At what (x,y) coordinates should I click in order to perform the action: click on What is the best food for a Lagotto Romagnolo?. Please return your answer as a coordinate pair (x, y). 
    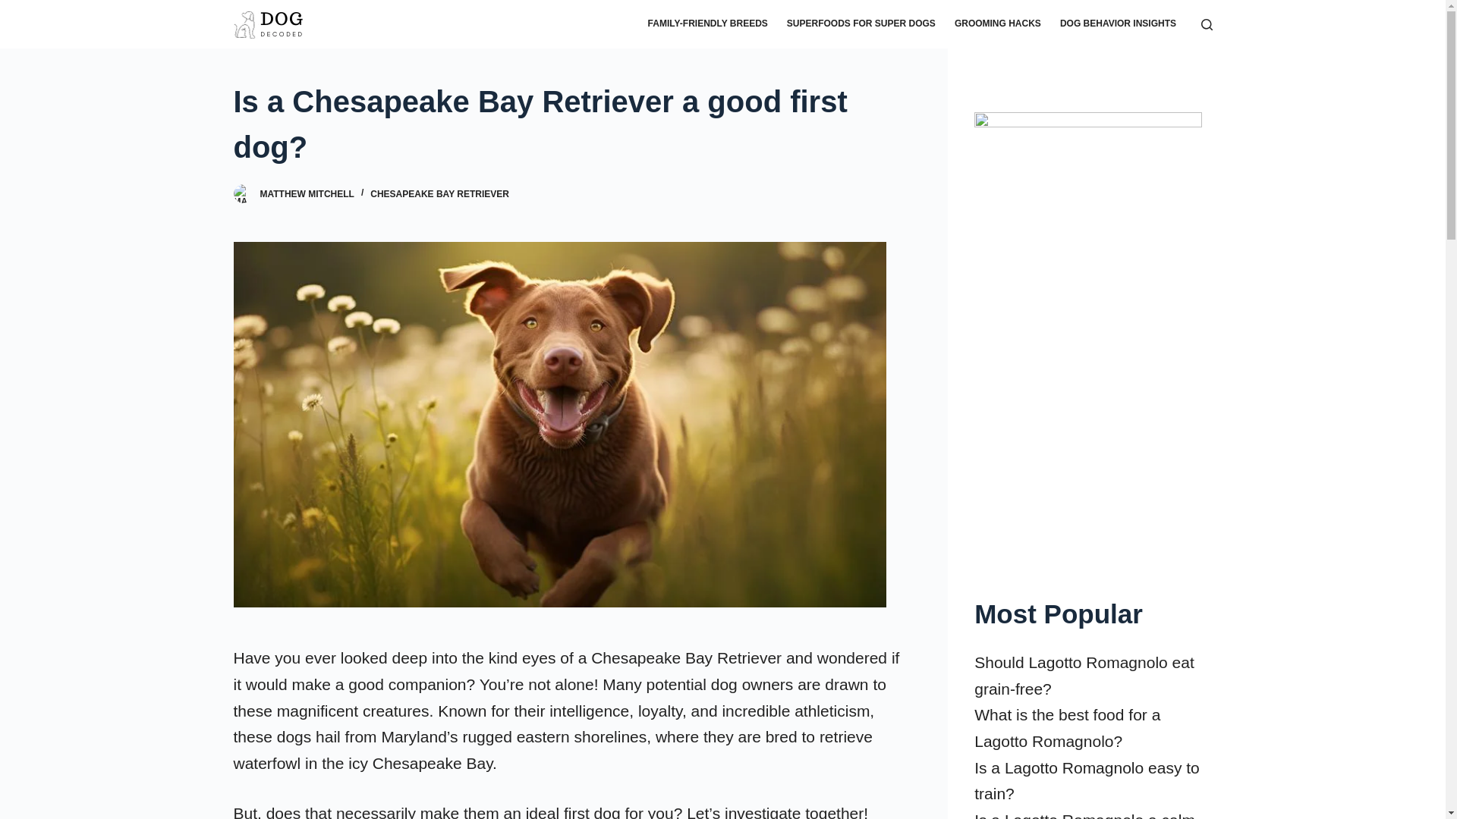
    Looking at the image, I should click on (1067, 728).